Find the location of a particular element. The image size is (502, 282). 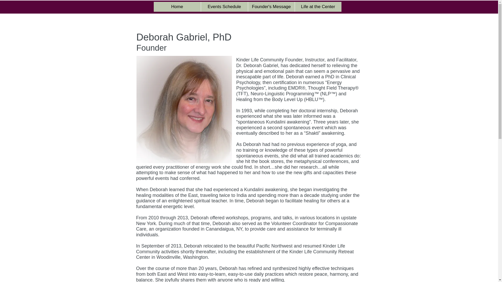

Founder's Message is located at coordinates (271, 7).